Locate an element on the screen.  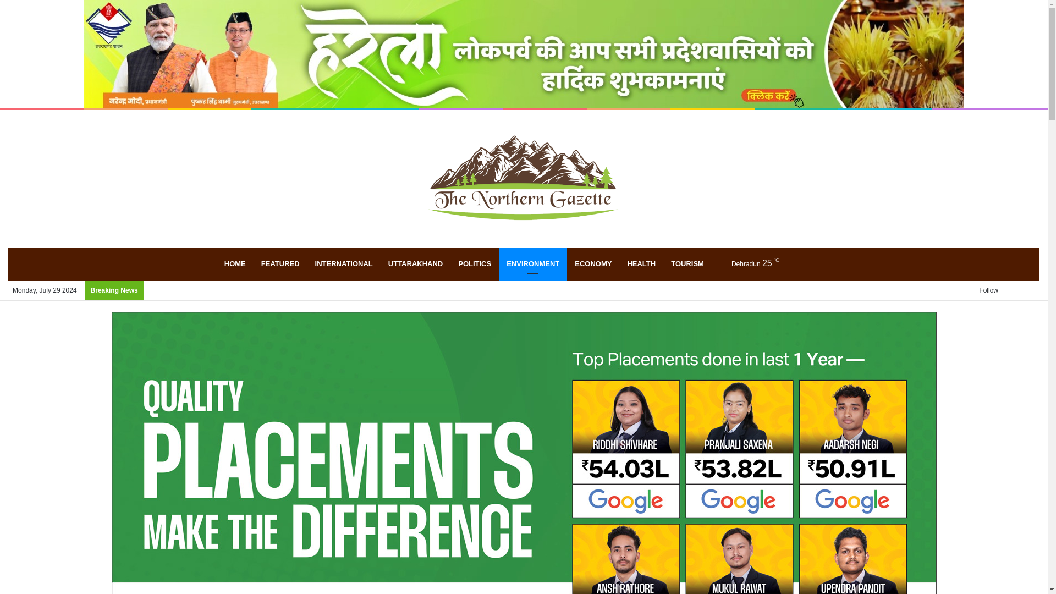
Search for is located at coordinates (823, 264).